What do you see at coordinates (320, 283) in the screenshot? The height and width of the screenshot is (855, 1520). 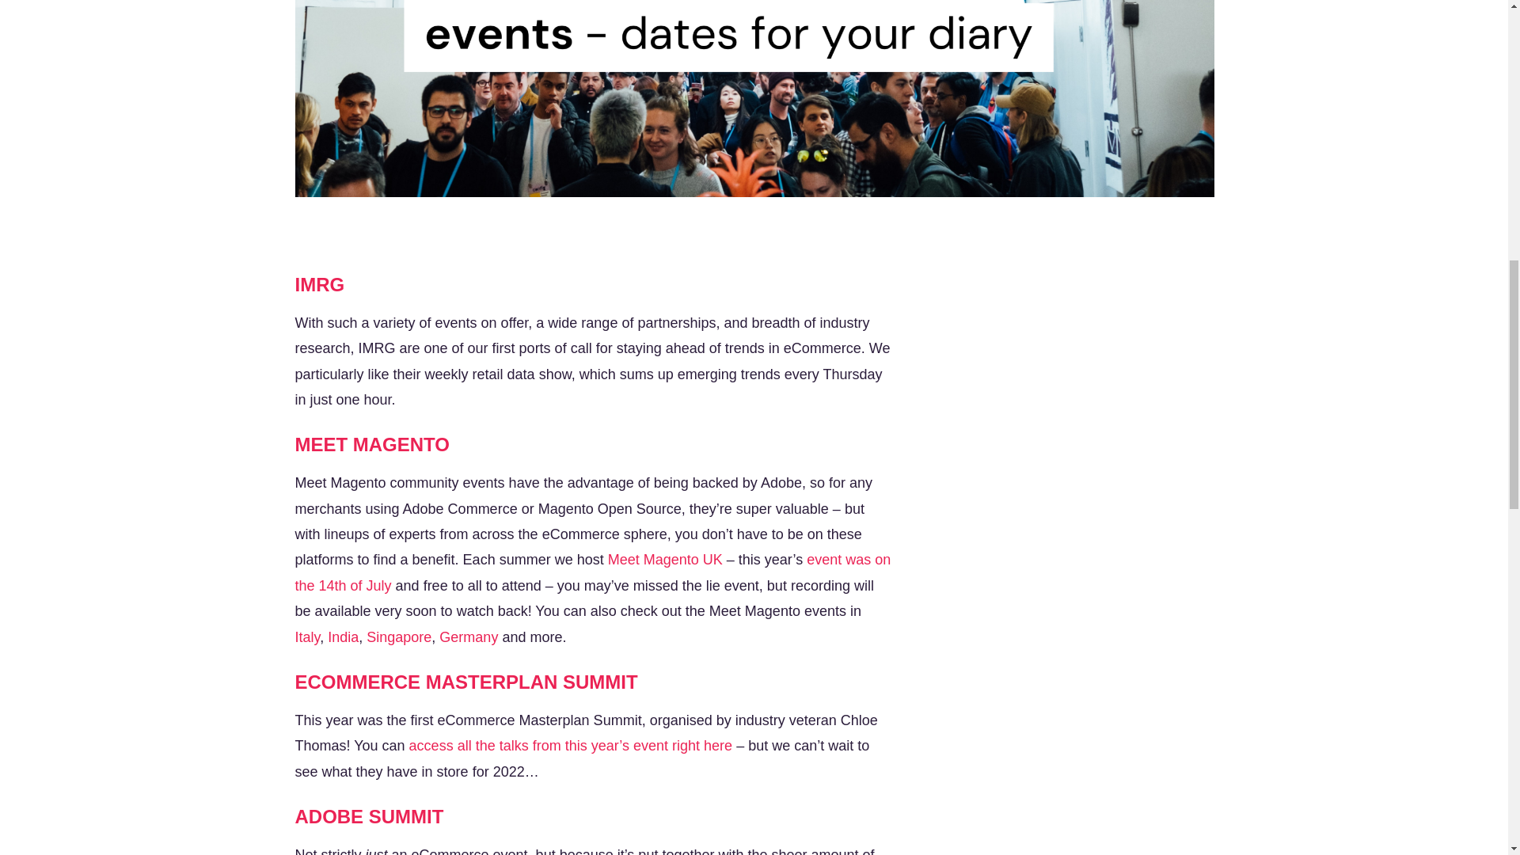 I see `IMRG` at bounding box center [320, 283].